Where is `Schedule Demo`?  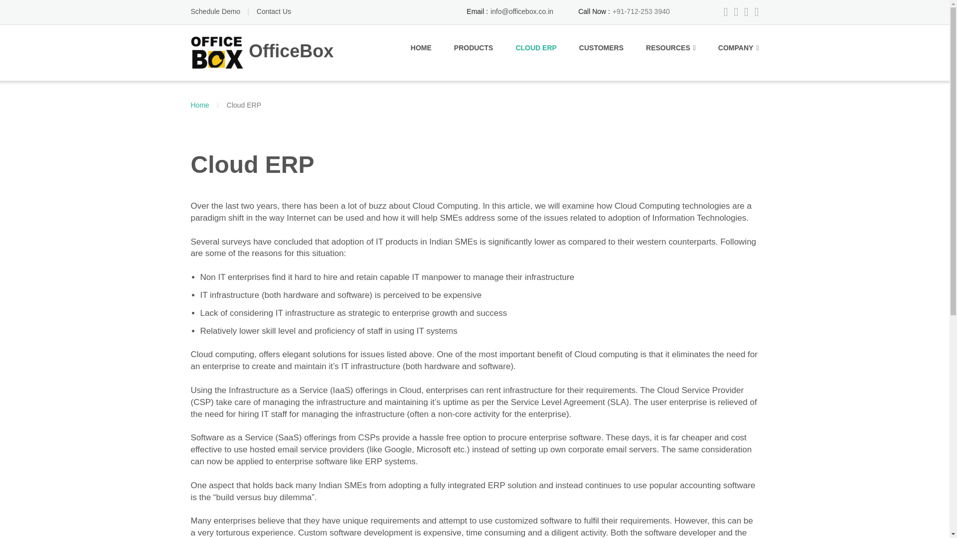 Schedule Demo is located at coordinates (215, 11).